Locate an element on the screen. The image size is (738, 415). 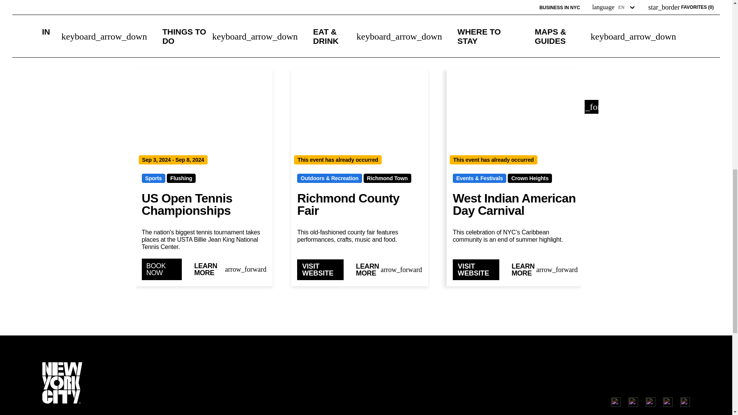
New York City Tourism and Conventions Pinterest is located at coordinates (685, 402).